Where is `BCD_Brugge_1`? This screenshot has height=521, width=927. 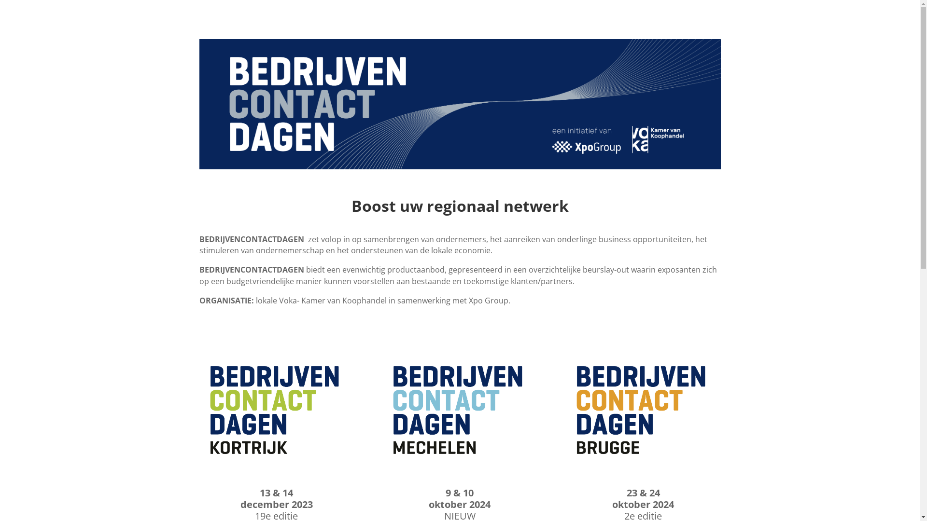 BCD_Brugge_1 is located at coordinates (643, 410).